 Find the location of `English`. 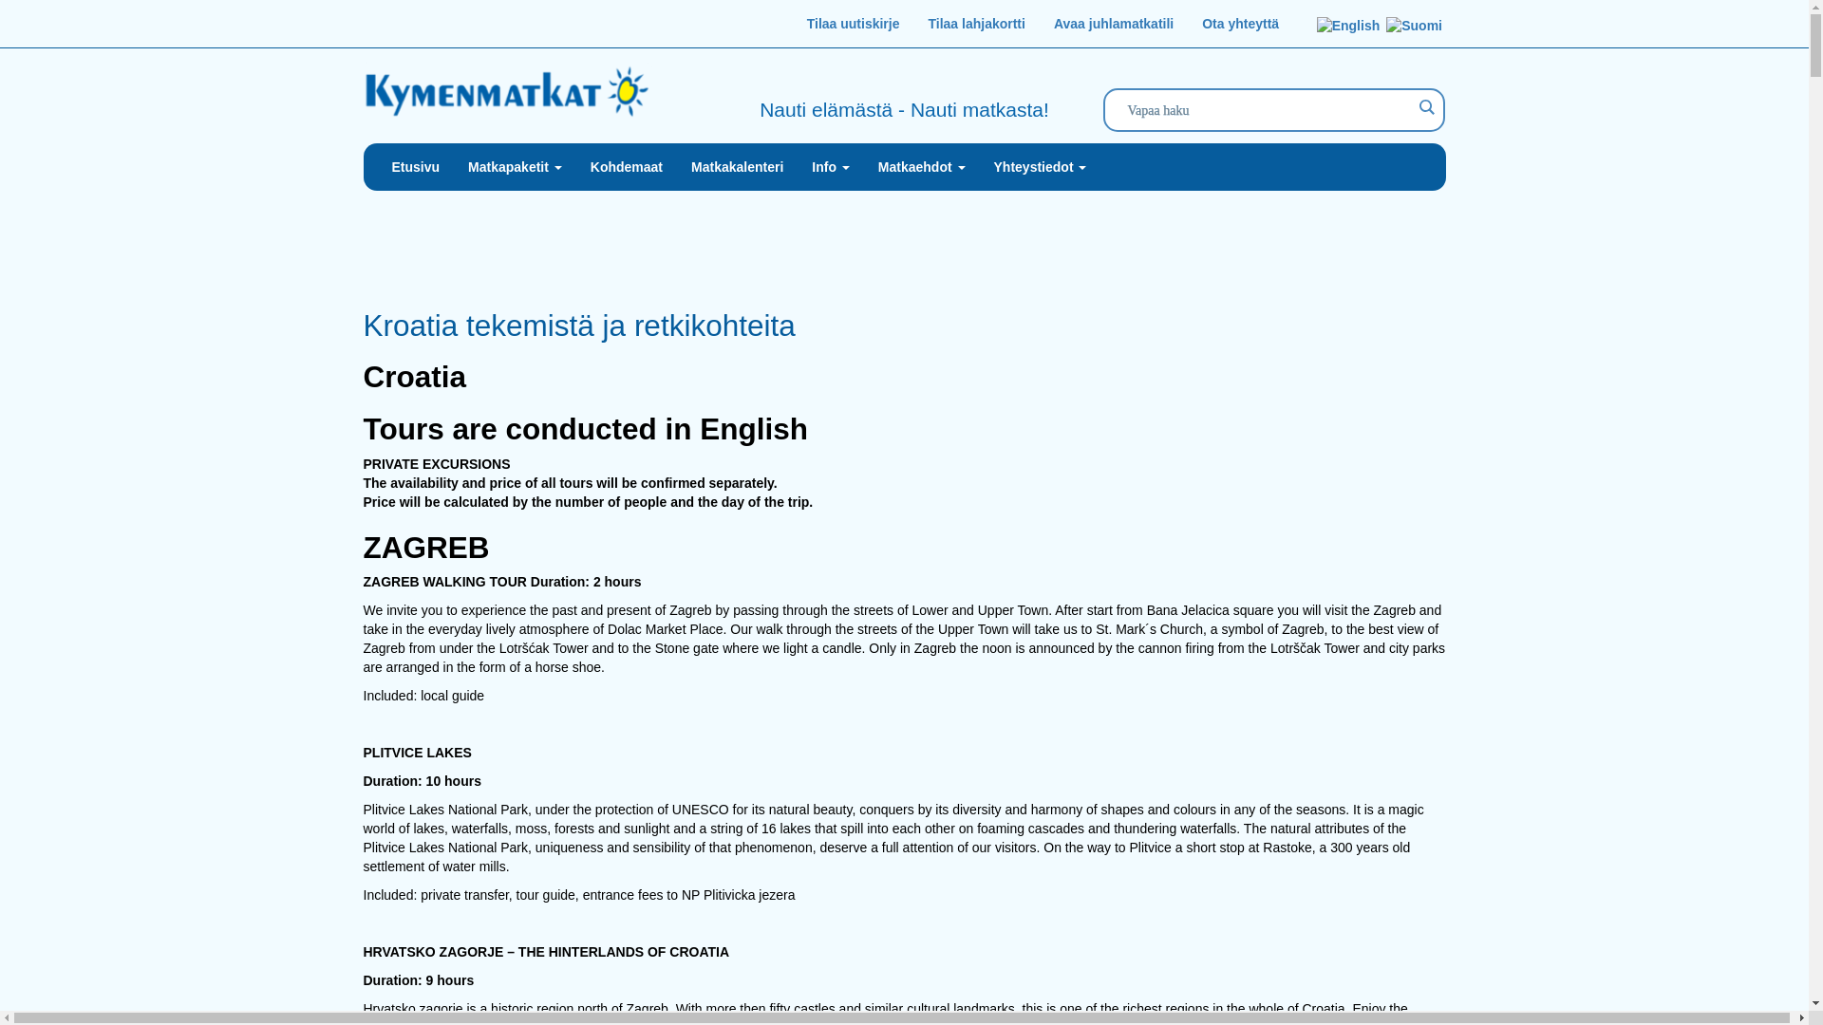

English is located at coordinates (1348, 27).